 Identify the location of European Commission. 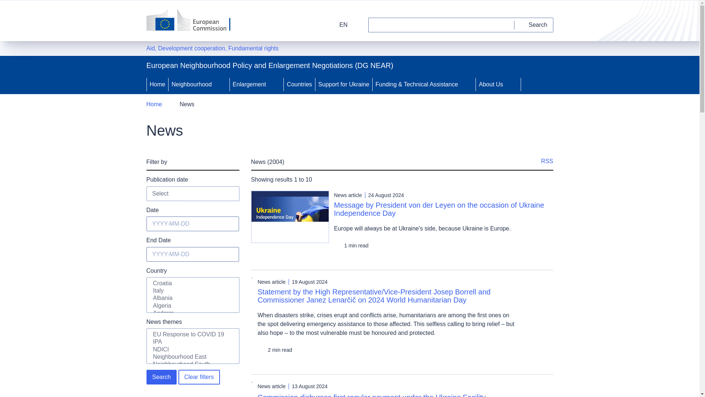
(193, 20).